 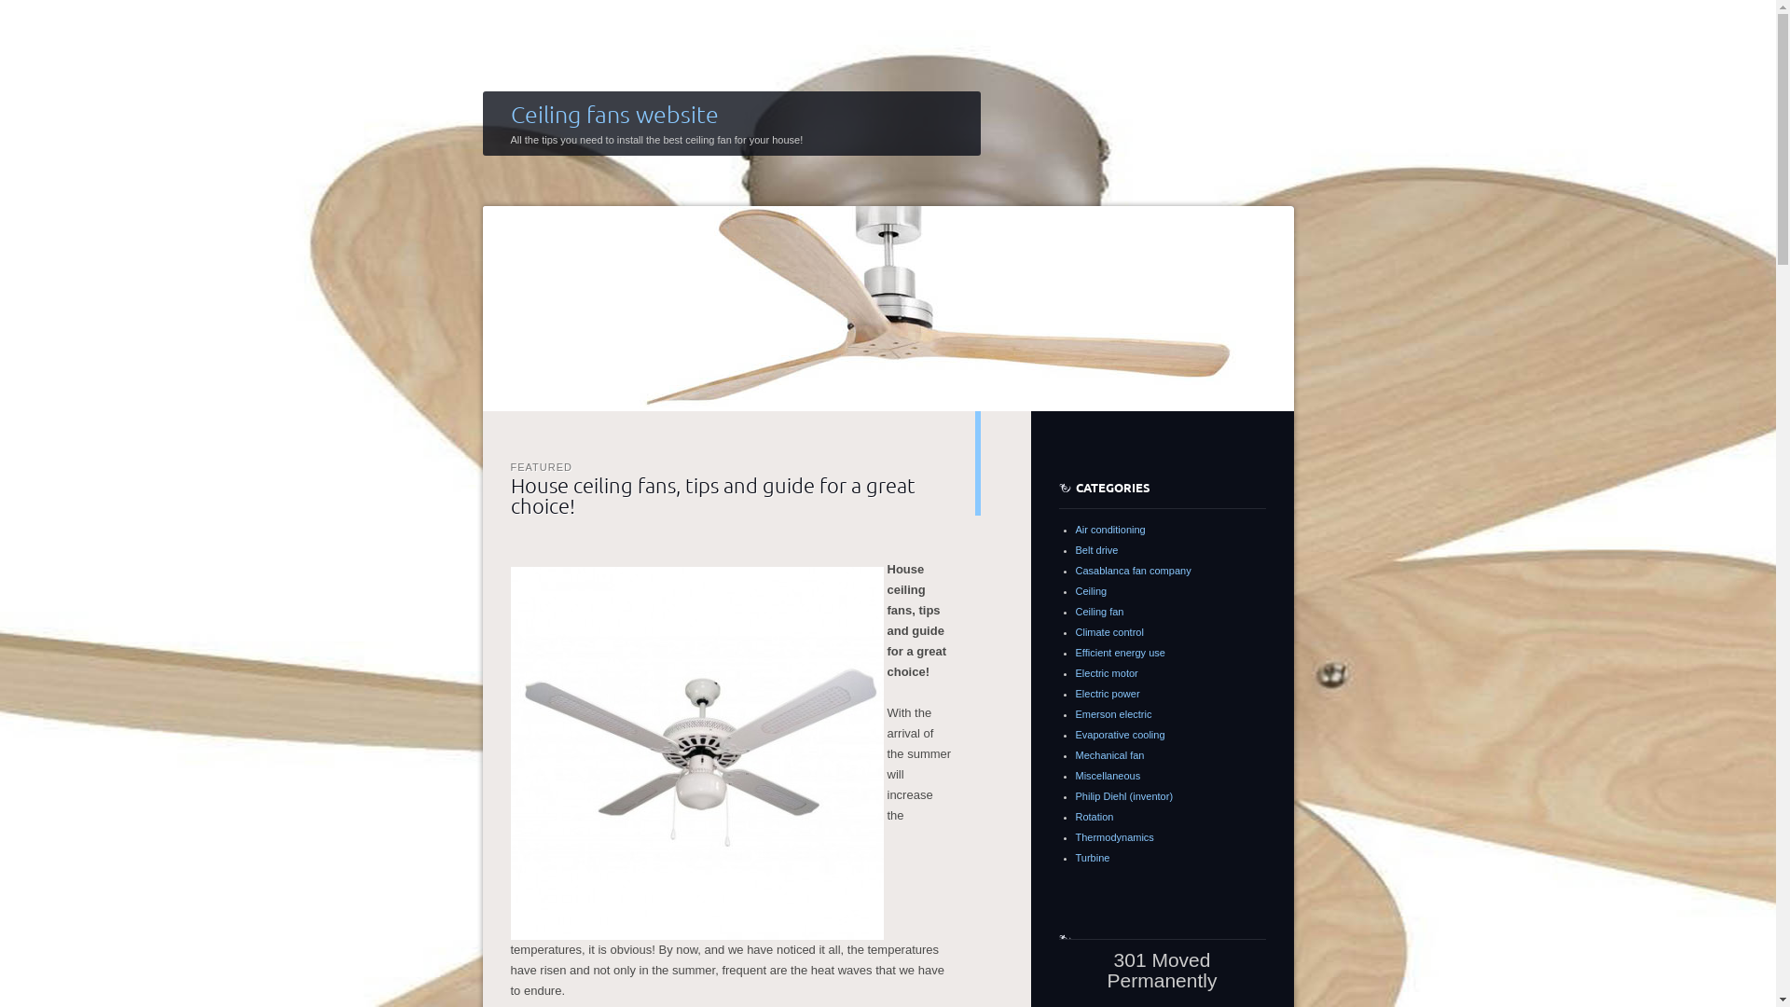 I want to click on Turbine, so click(x=1093, y=858).